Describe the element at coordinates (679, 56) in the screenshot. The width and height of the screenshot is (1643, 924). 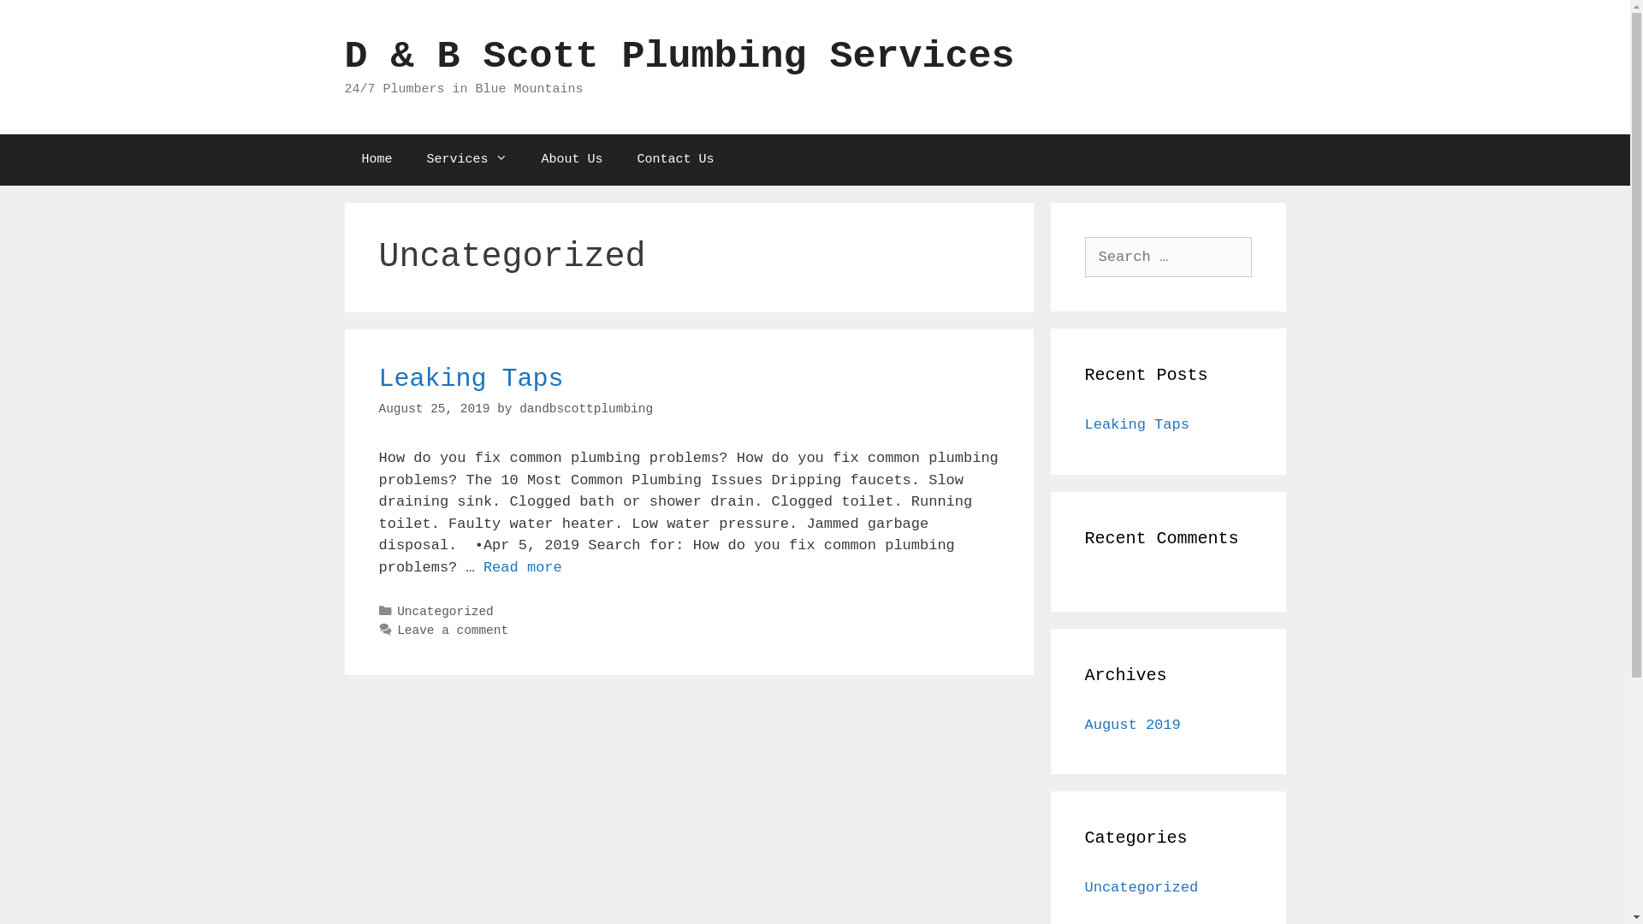
I see `D & B Scott Plumbing Services` at that location.